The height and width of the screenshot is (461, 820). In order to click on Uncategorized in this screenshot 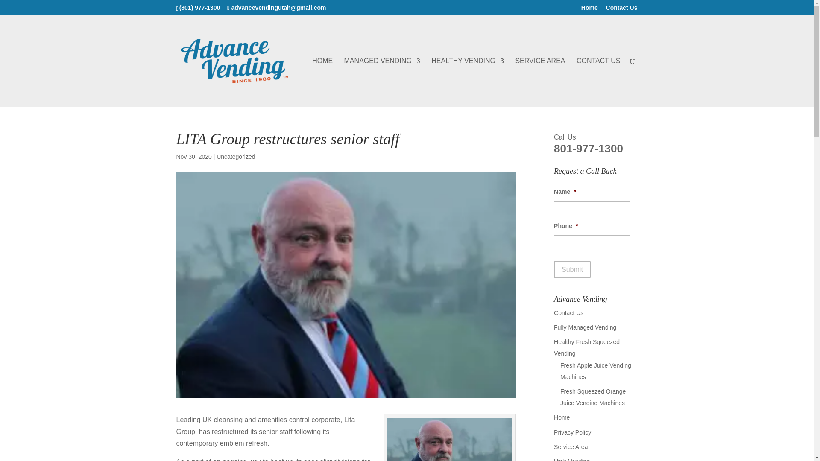, I will do `click(236, 156)`.